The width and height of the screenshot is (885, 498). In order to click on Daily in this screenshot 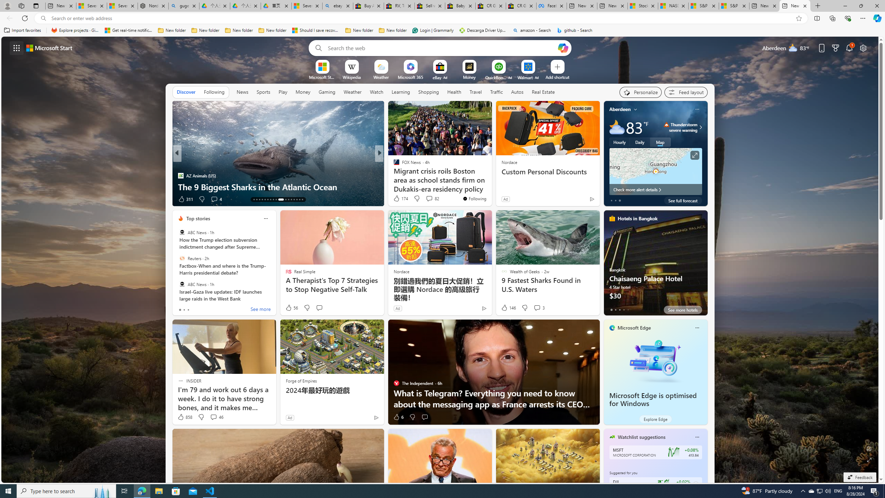, I will do `click(640, 142)`.